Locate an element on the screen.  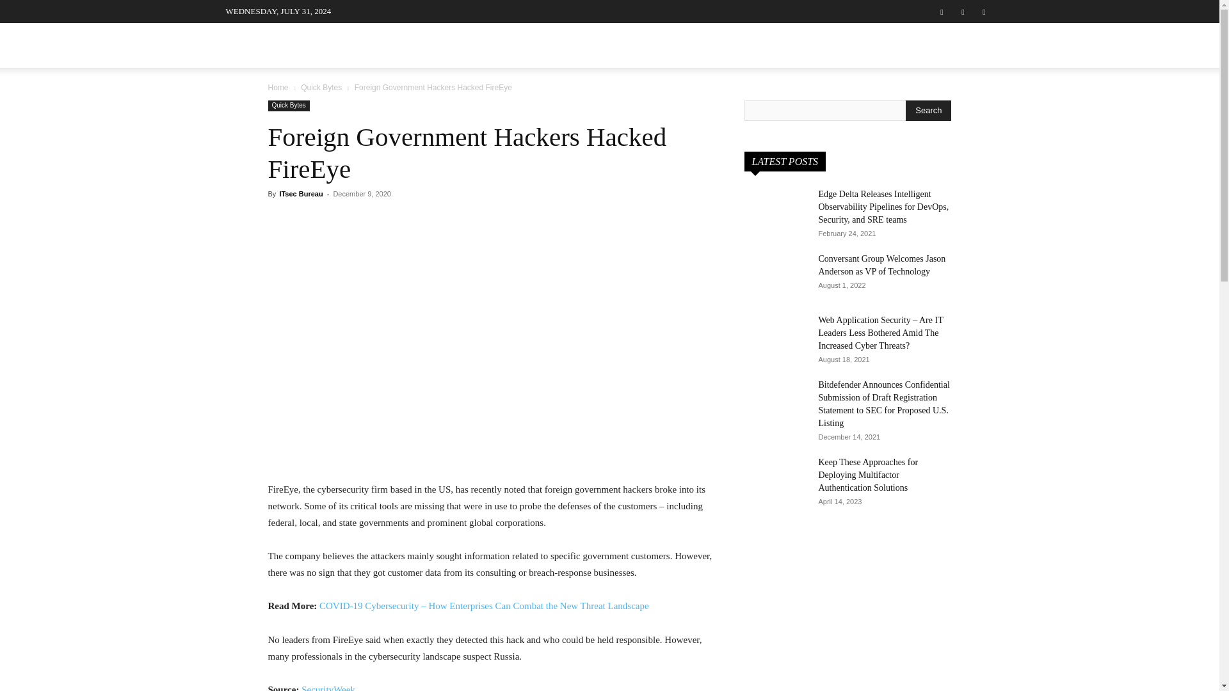
Search is located at coordinates (958, 109).